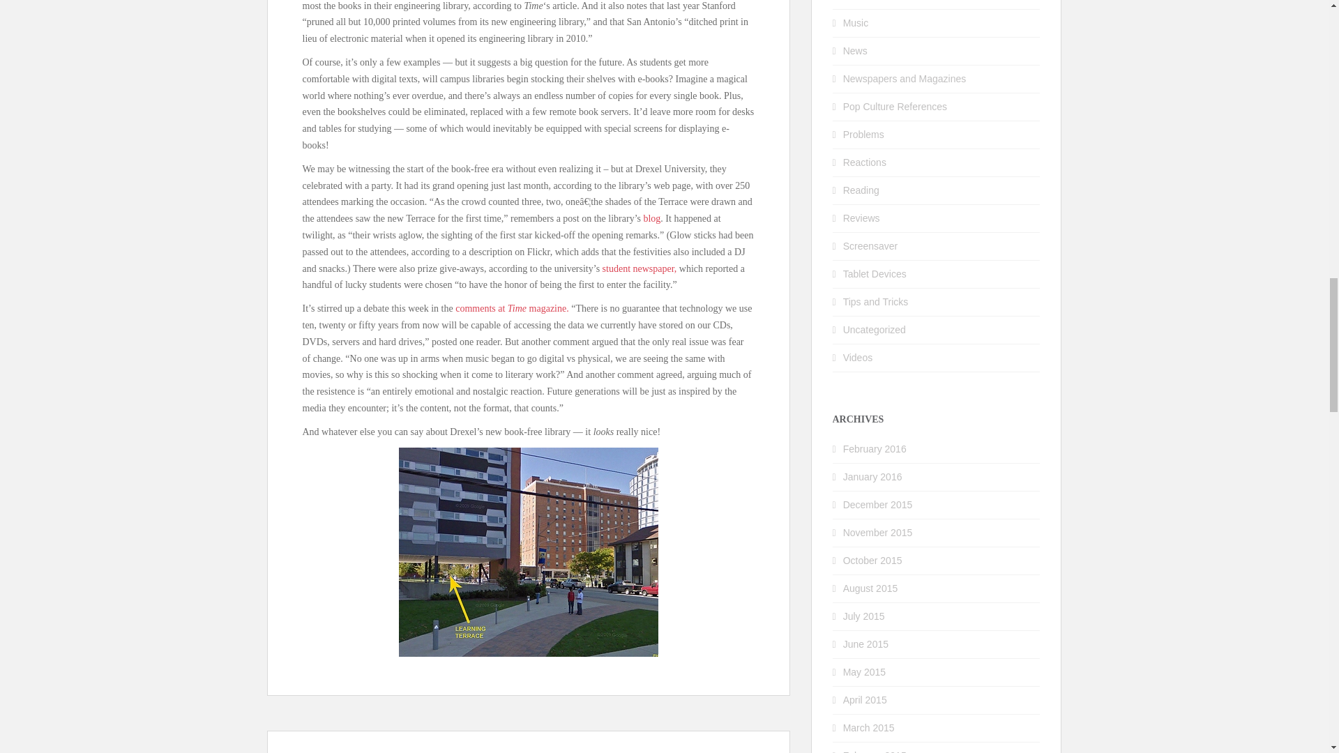  Describe the element at coordinates (512, 308) in the screenshot. I see `comments at Time magazine.` at that location.